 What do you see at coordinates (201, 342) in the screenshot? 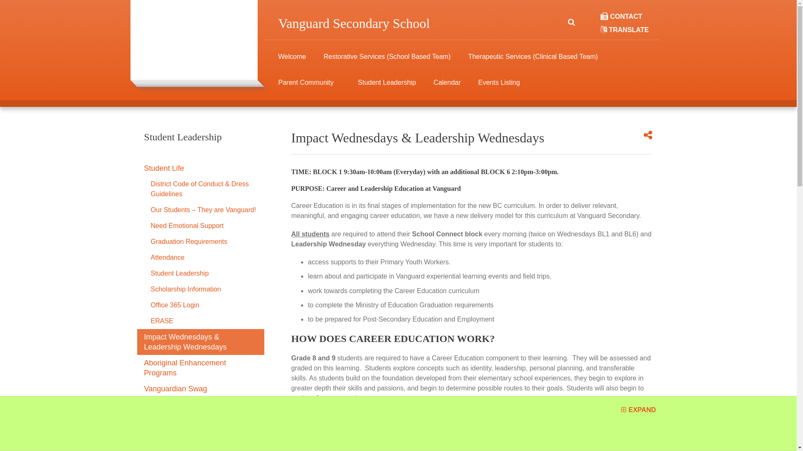
I see `Impact Wednesdays & Leadership Wednesdays` at bounding box center [201, 342].